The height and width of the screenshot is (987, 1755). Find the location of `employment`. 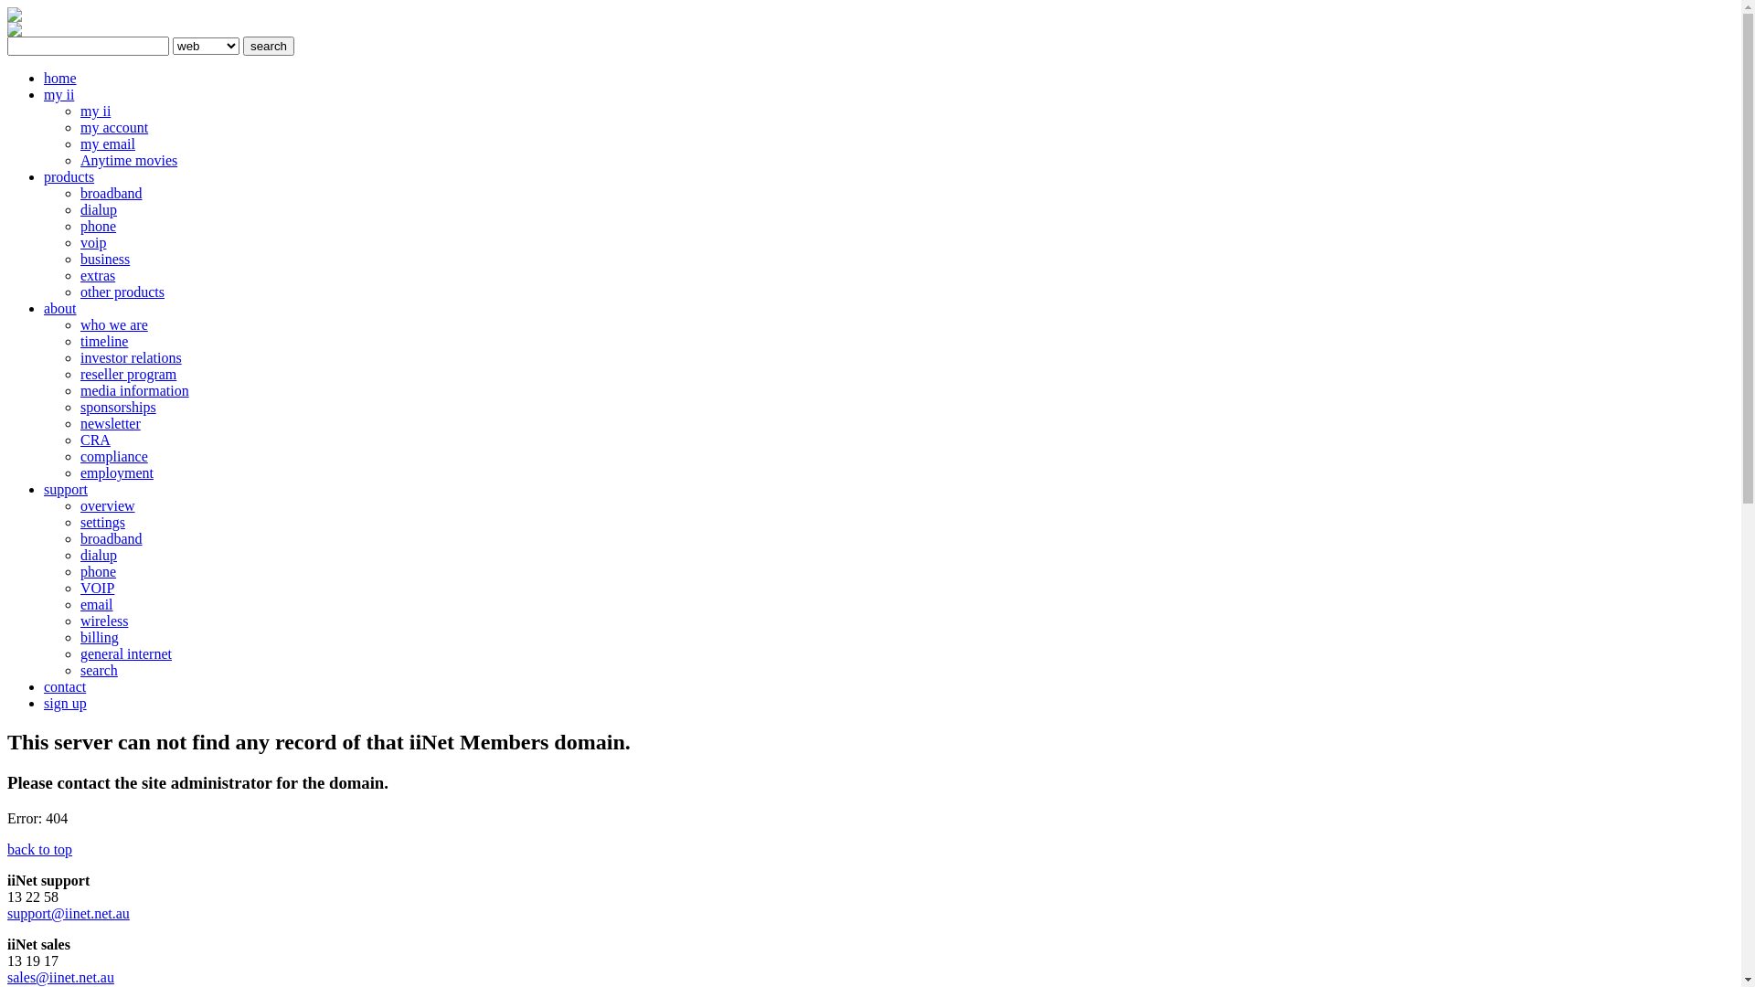

employment is located at coordinates (117, 472).